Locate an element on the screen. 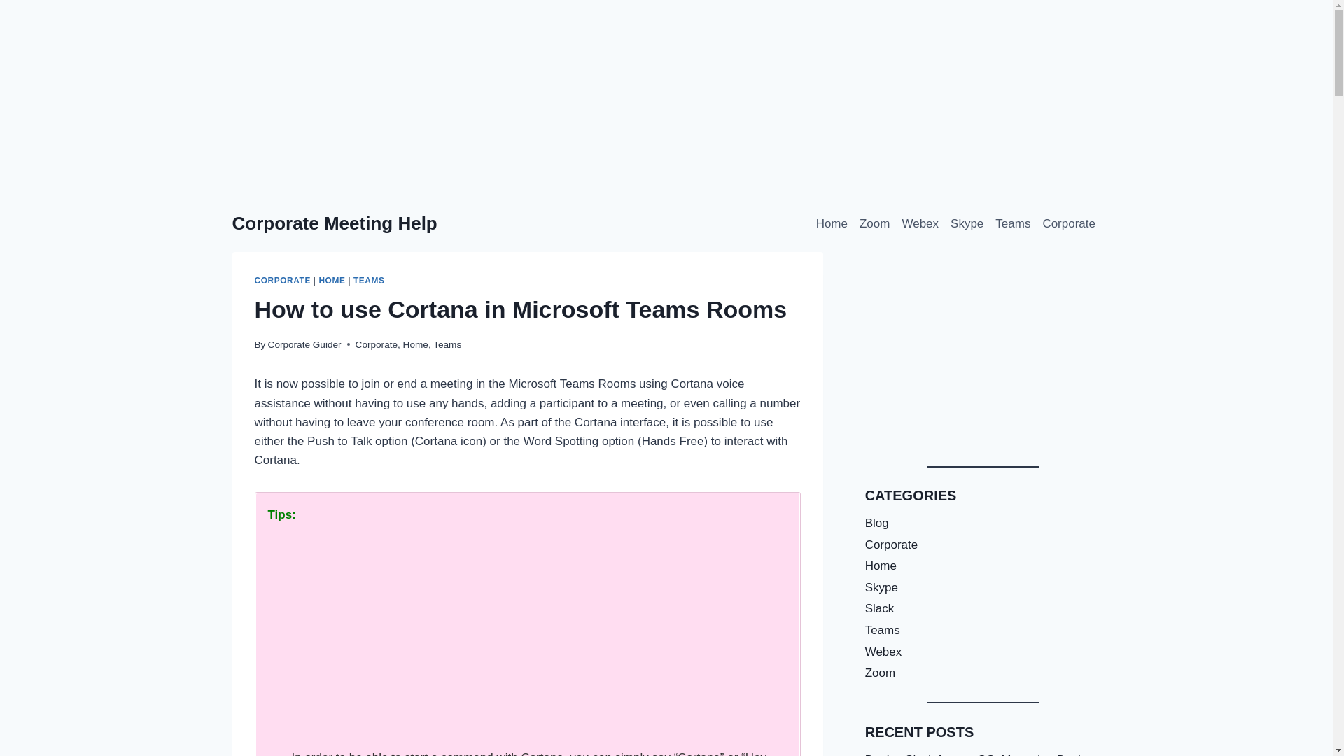  Teams is located at coordinates (447, 344).